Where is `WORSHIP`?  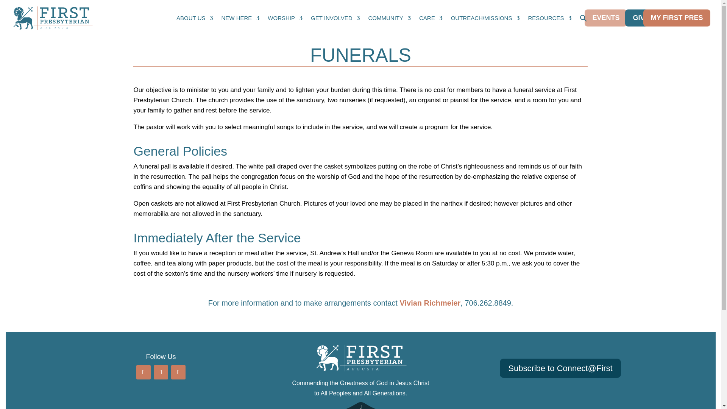 WORSHIP is located at coordinates (285, 18).